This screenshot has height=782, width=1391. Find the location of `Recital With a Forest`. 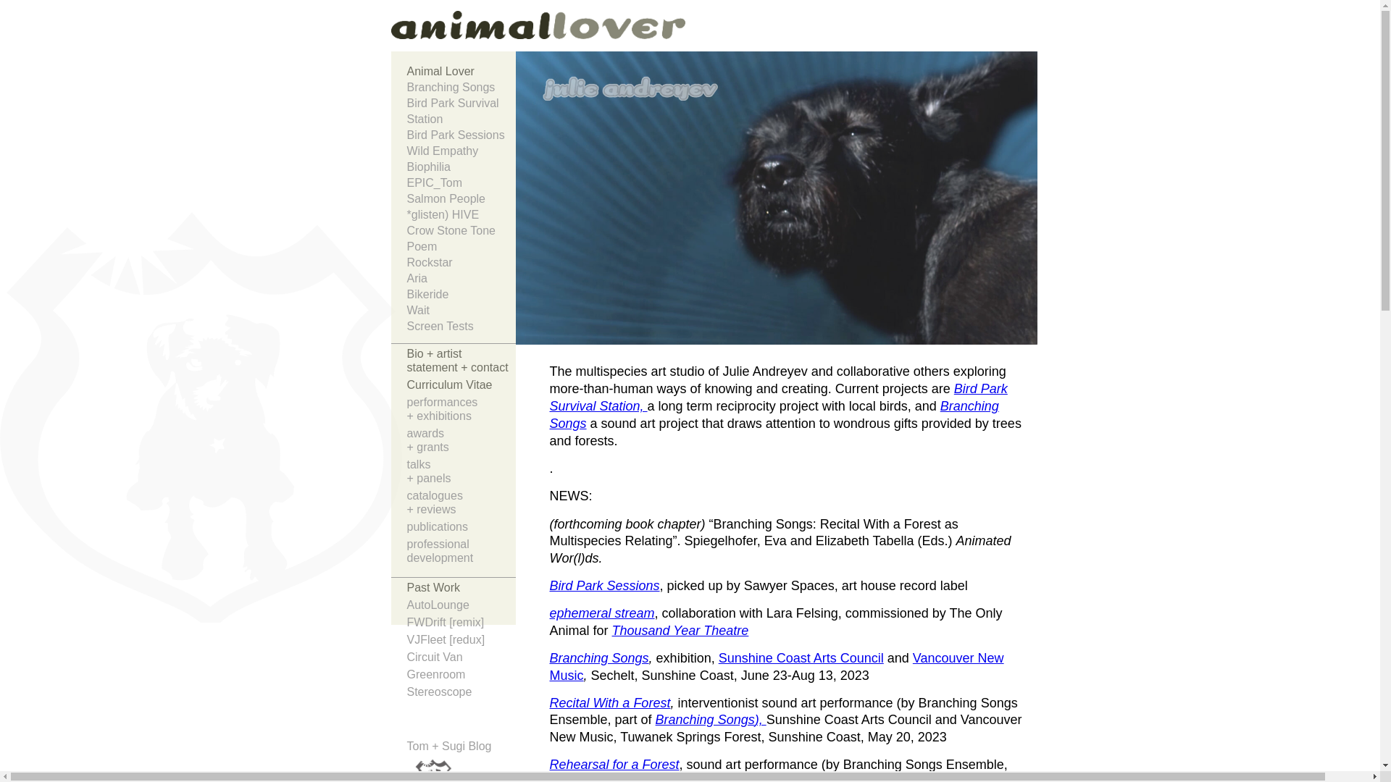

Recital With a Forest is located at coordinates (610, 703).